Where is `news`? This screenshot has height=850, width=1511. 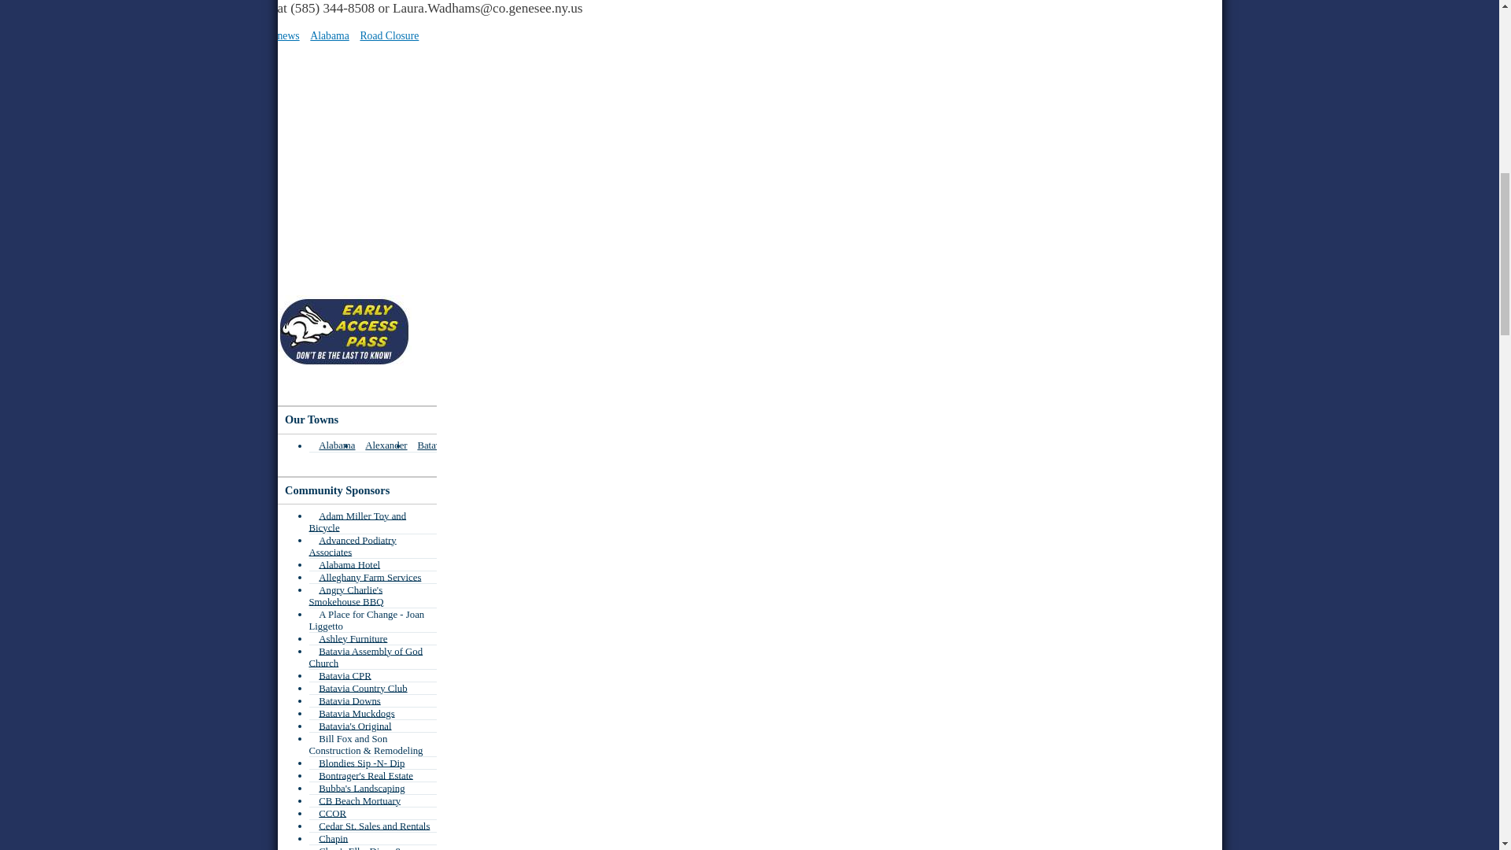
news is located at coordinates (288, 35).